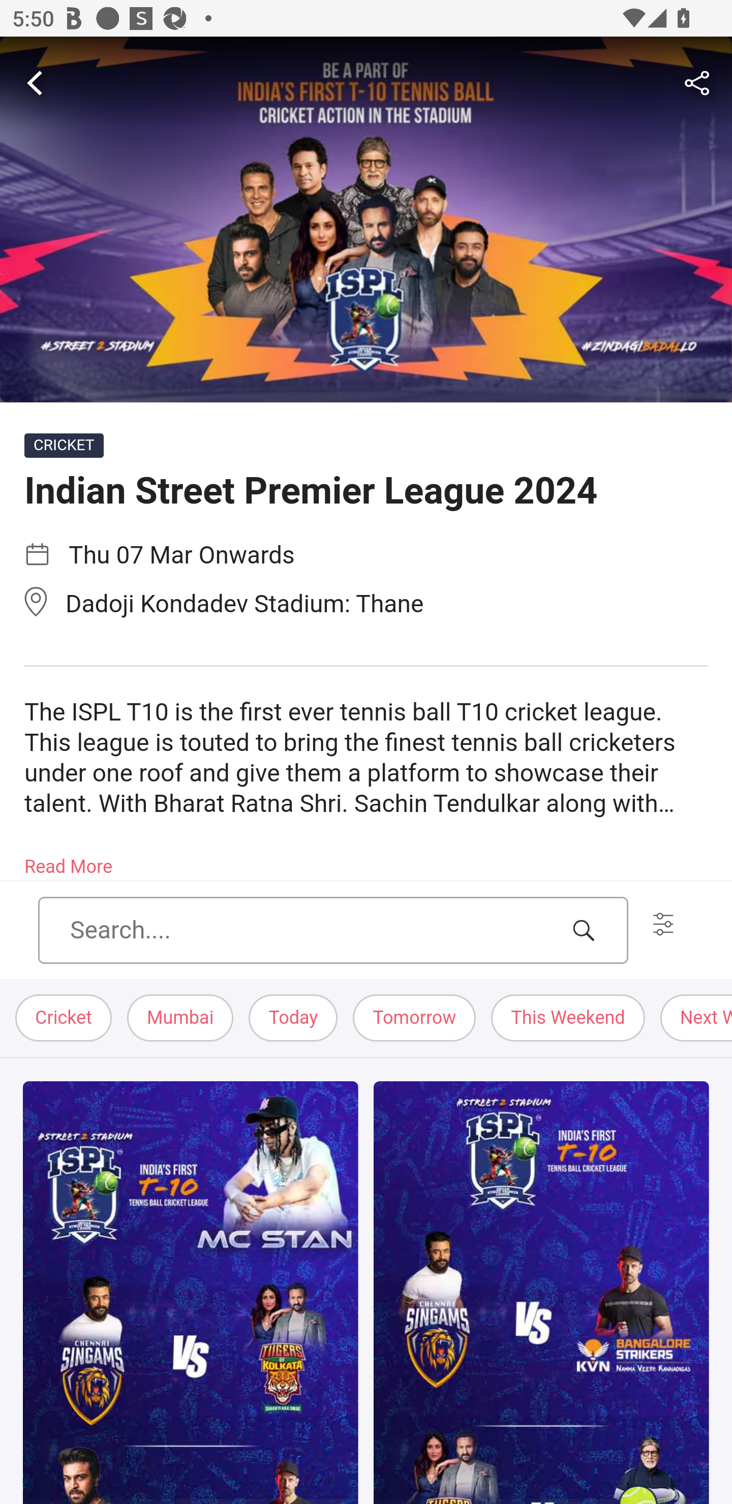 Image resolution: width=732 pixels, height=1504 pixels. What do you see at coordinates (68, 861) in the screenshot?
I see `Read More` at bounding box center [68, 861].